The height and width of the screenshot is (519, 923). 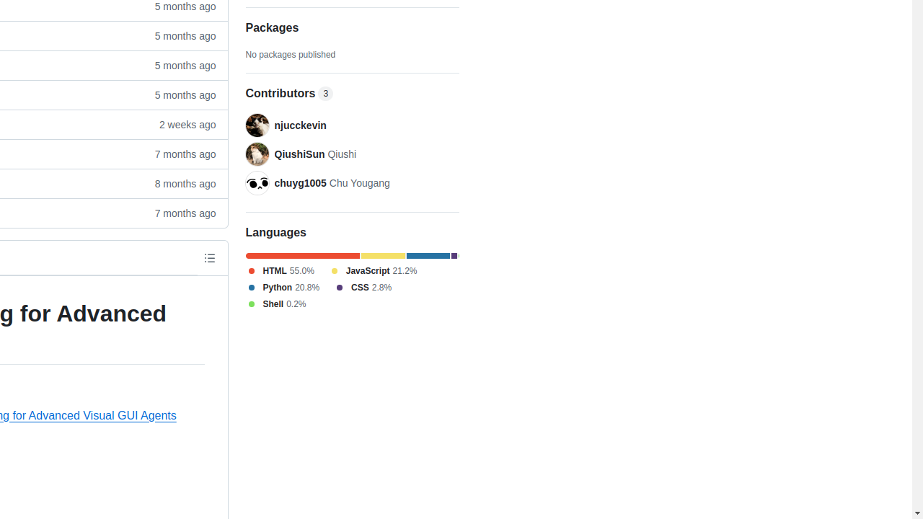 I want to click on QiushiSun Qiushi, so click(x=316, y=154).